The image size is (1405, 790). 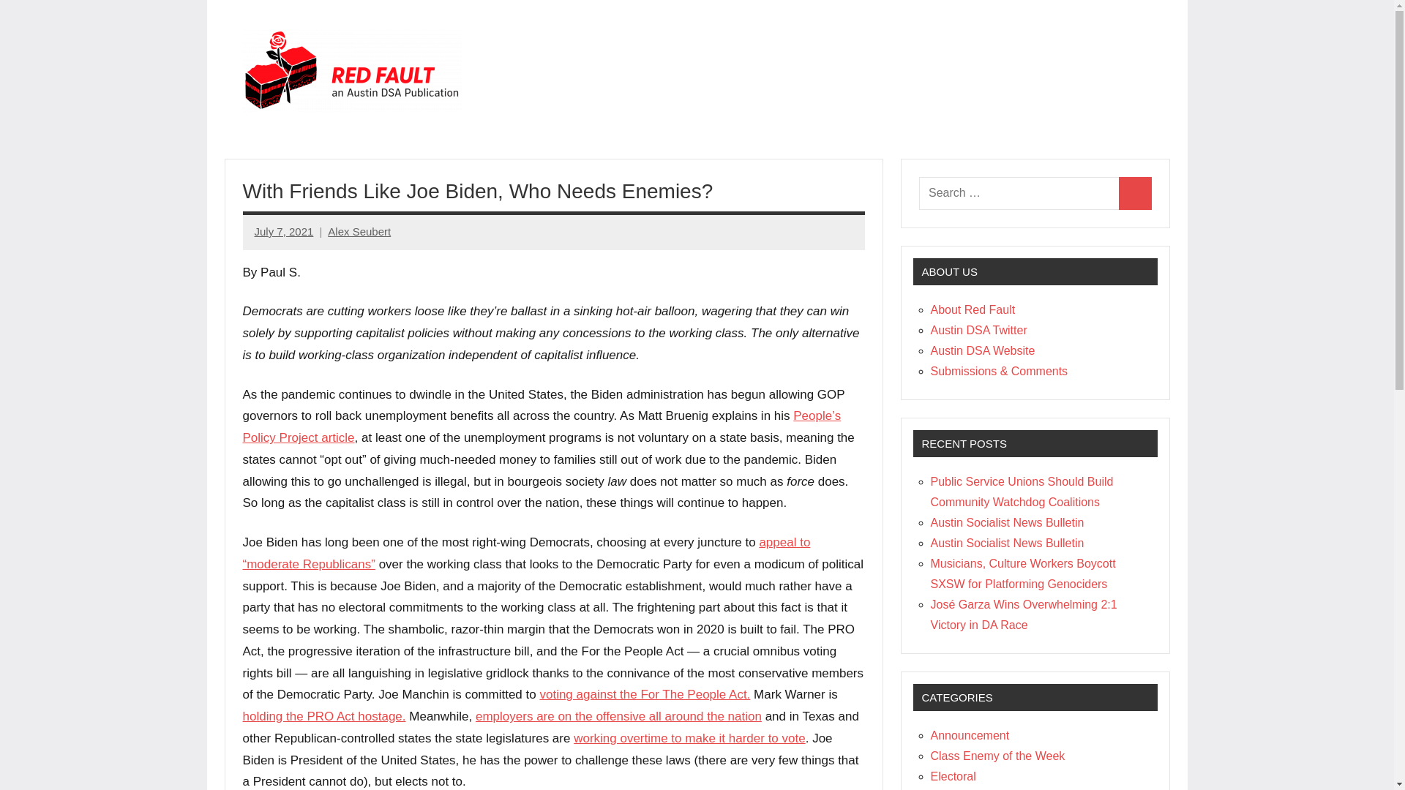 I want to click on Austin DSA Website, so click(x=983, y=350).